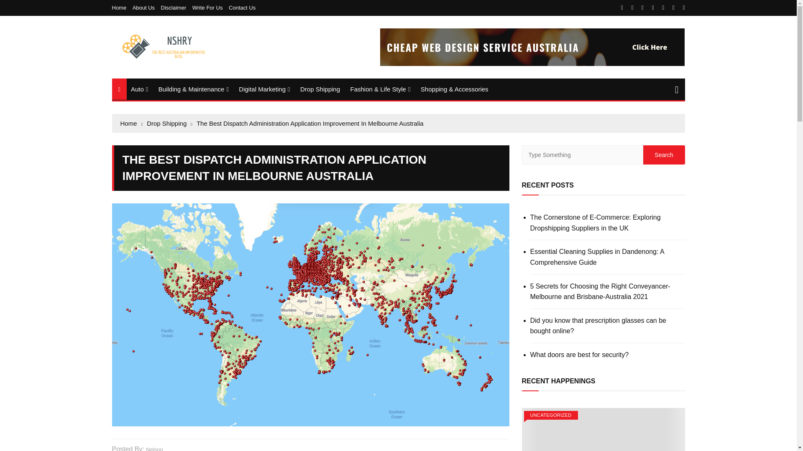  Describe the element at coordinates (664, 155) in the screenshot. I see `Search` at that location.